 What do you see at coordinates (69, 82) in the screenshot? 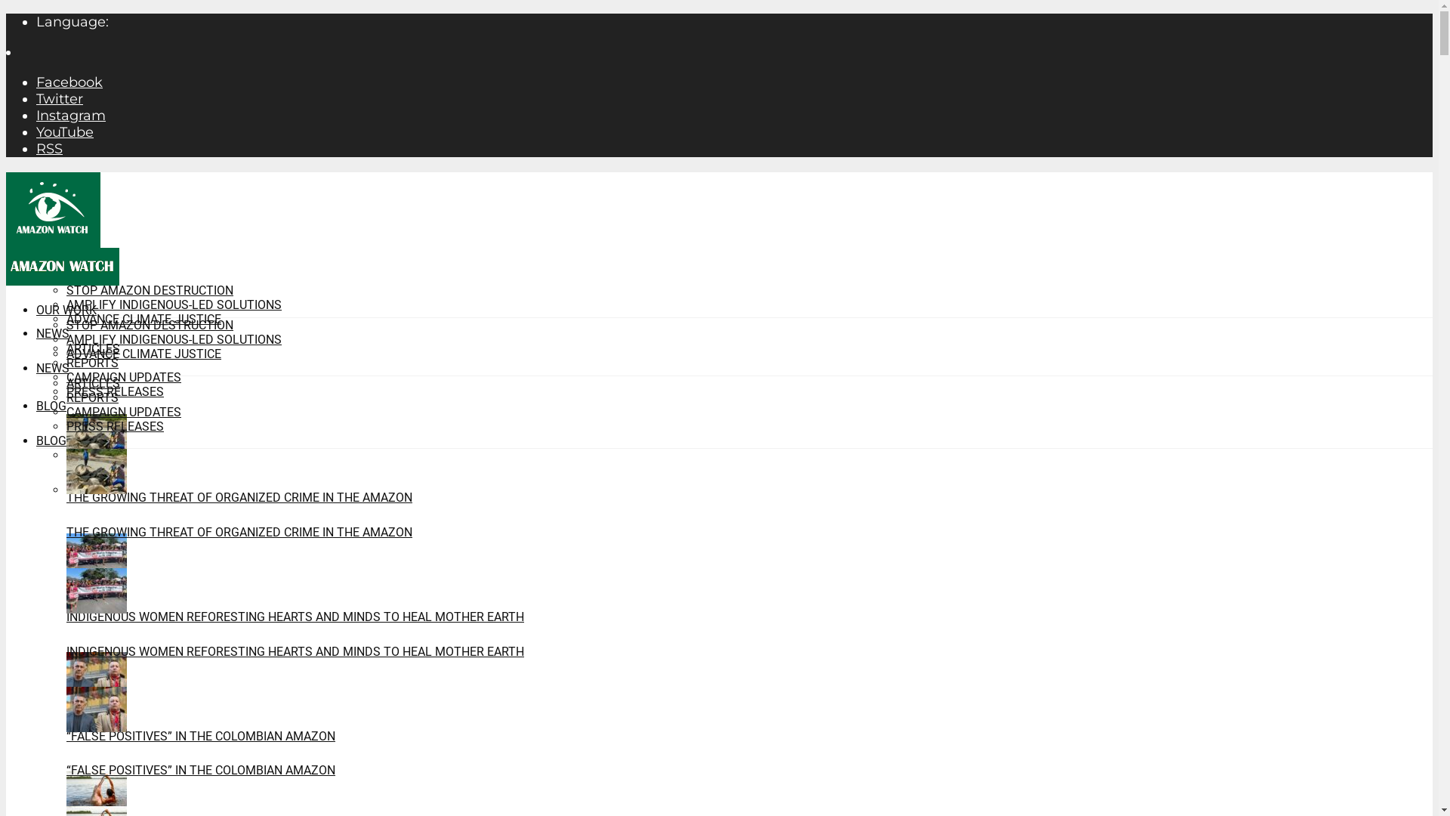
I see `Facebook` at bounding box center [69, 82].